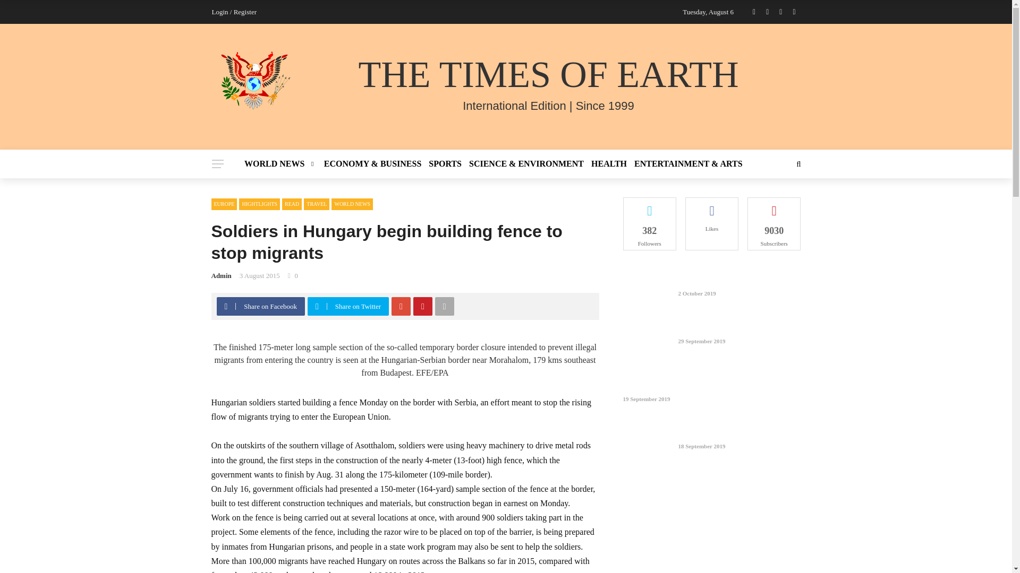 This screenshot has height=573, width=1020. Describe the element at coordinates (609, 163) in the screenshot. I see `HEALTH` at that location.